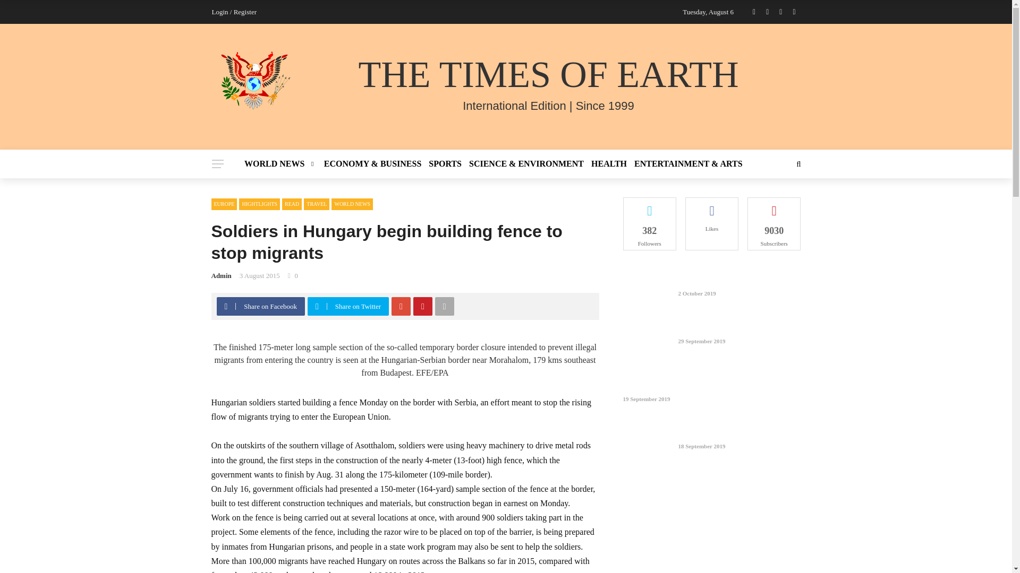 This screenshot has height=573, width=1020. Describe the element at coordinates (609, 163) in the screenshot. I see `HEALTH` at that location.